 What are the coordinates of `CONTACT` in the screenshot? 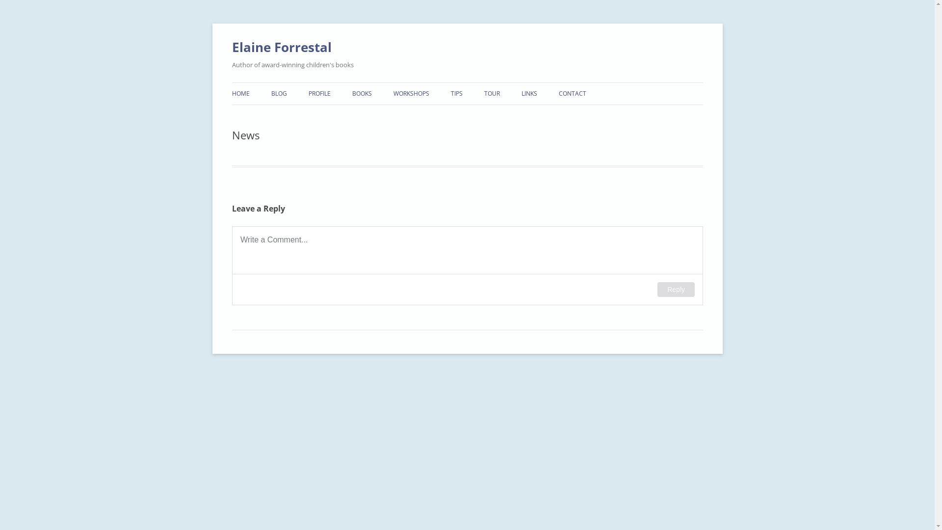 It's located at (572, 94).